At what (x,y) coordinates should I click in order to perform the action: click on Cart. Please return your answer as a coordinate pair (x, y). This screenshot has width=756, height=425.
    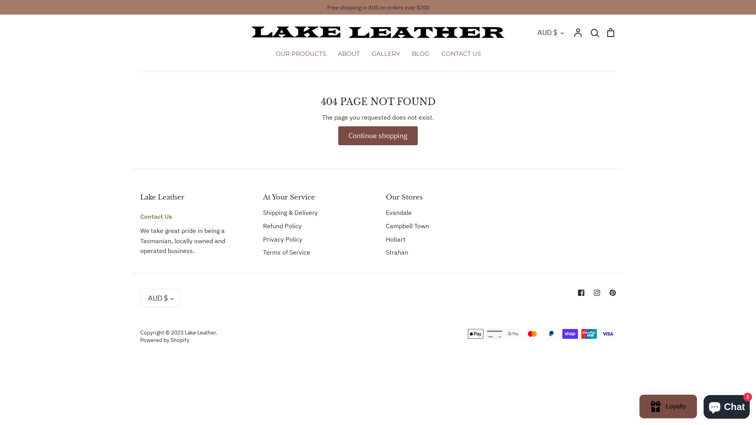
    Looking at the image, I should click on (611, 32).